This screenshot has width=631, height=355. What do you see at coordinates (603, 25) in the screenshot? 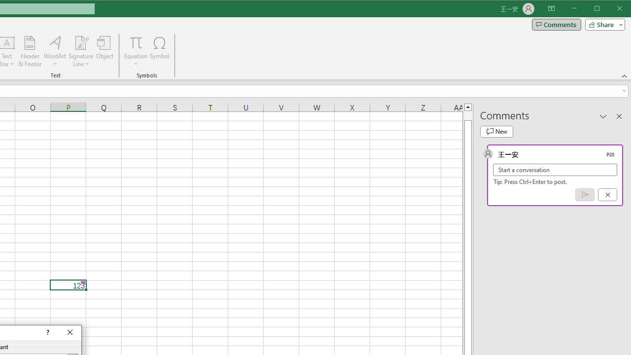
I see `Share` at bounding box center [603, 25].